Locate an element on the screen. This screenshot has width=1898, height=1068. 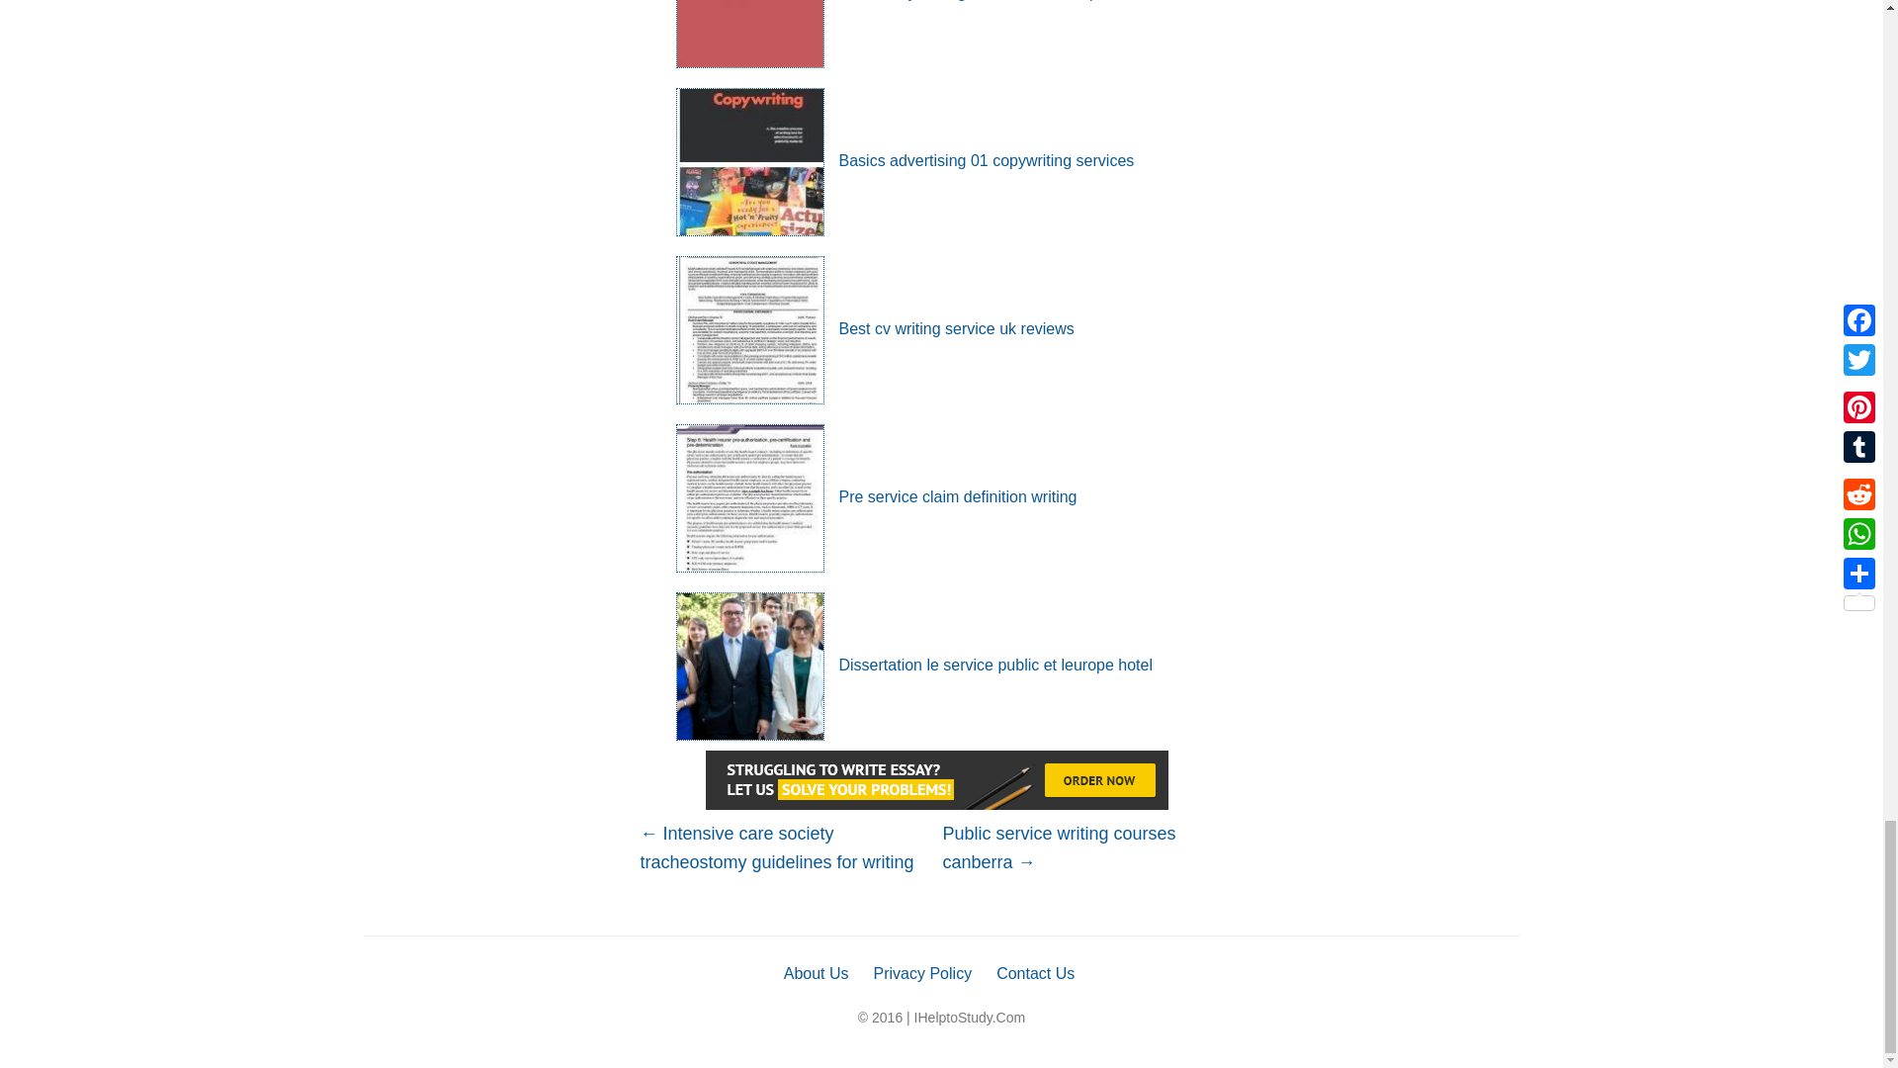
Dissertation le service public et leurope hotel is located at coordinates (914, 665).